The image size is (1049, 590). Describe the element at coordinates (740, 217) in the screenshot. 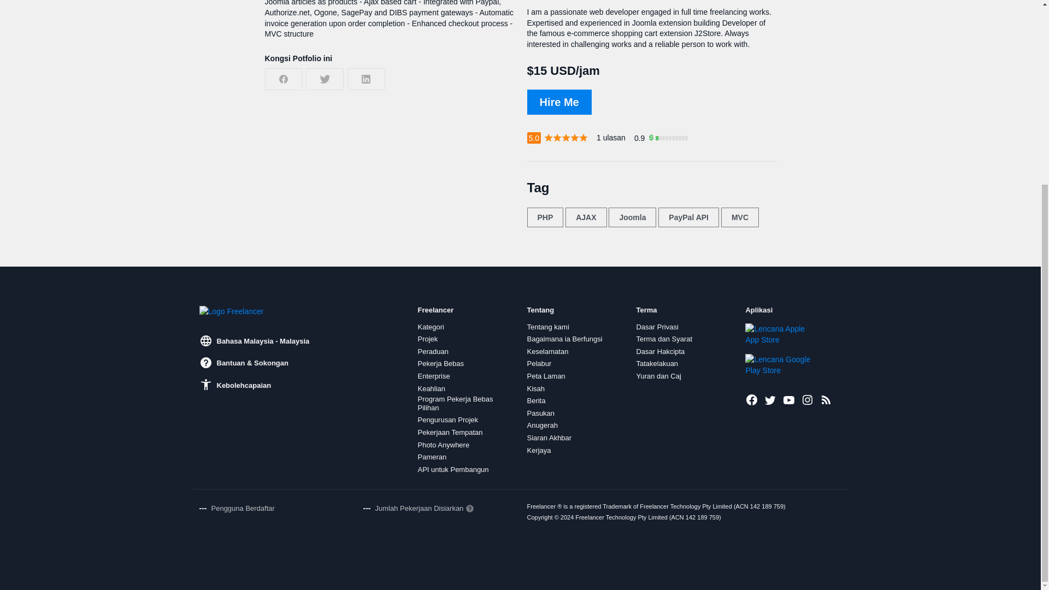

I see `MVC` at that location.